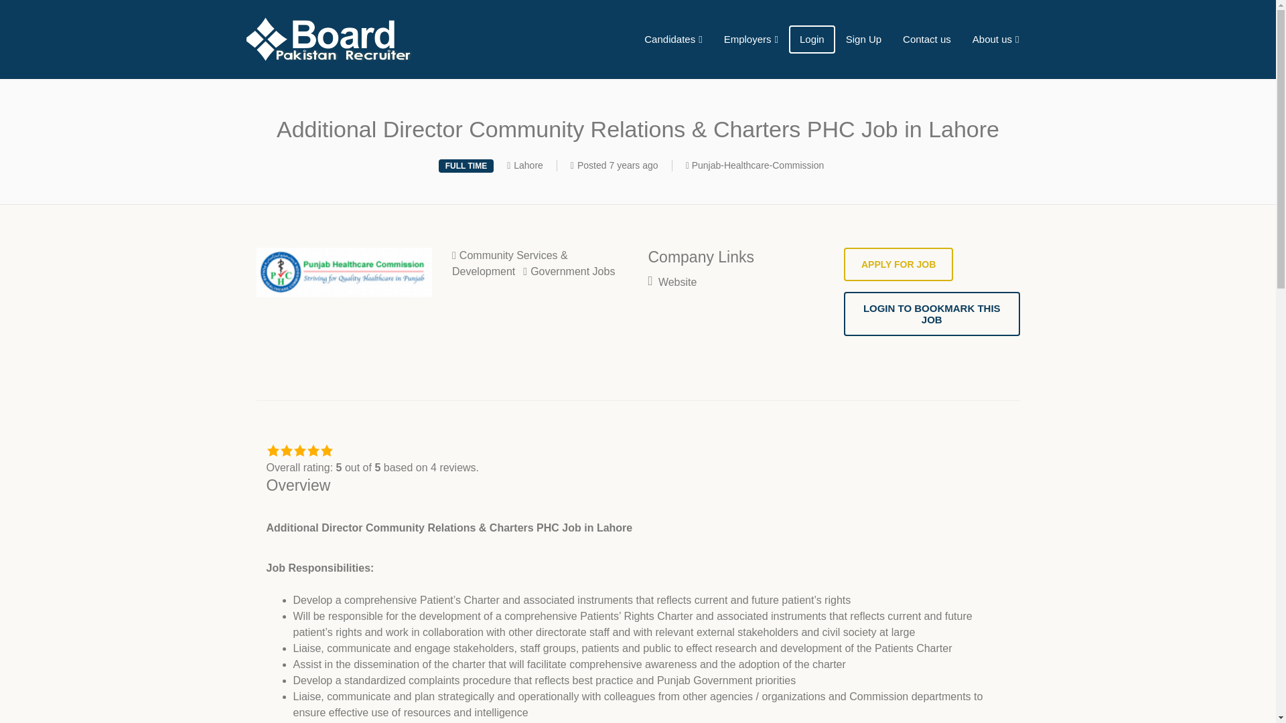 This screenshot has width=1286, height=723. Describe the element at coordinates (898, 264) in the screenshot. I see `Apply for job` at that location.